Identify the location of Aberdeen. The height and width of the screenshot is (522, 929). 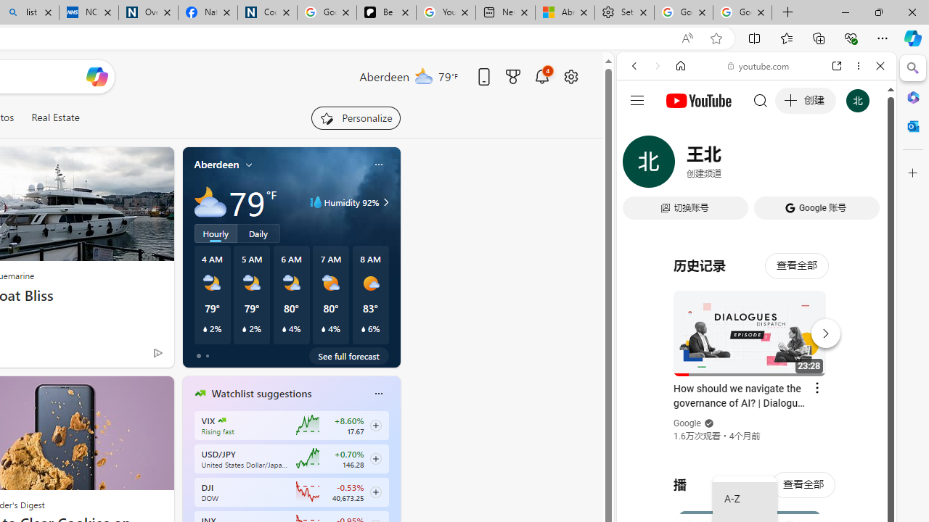
(216, 165).